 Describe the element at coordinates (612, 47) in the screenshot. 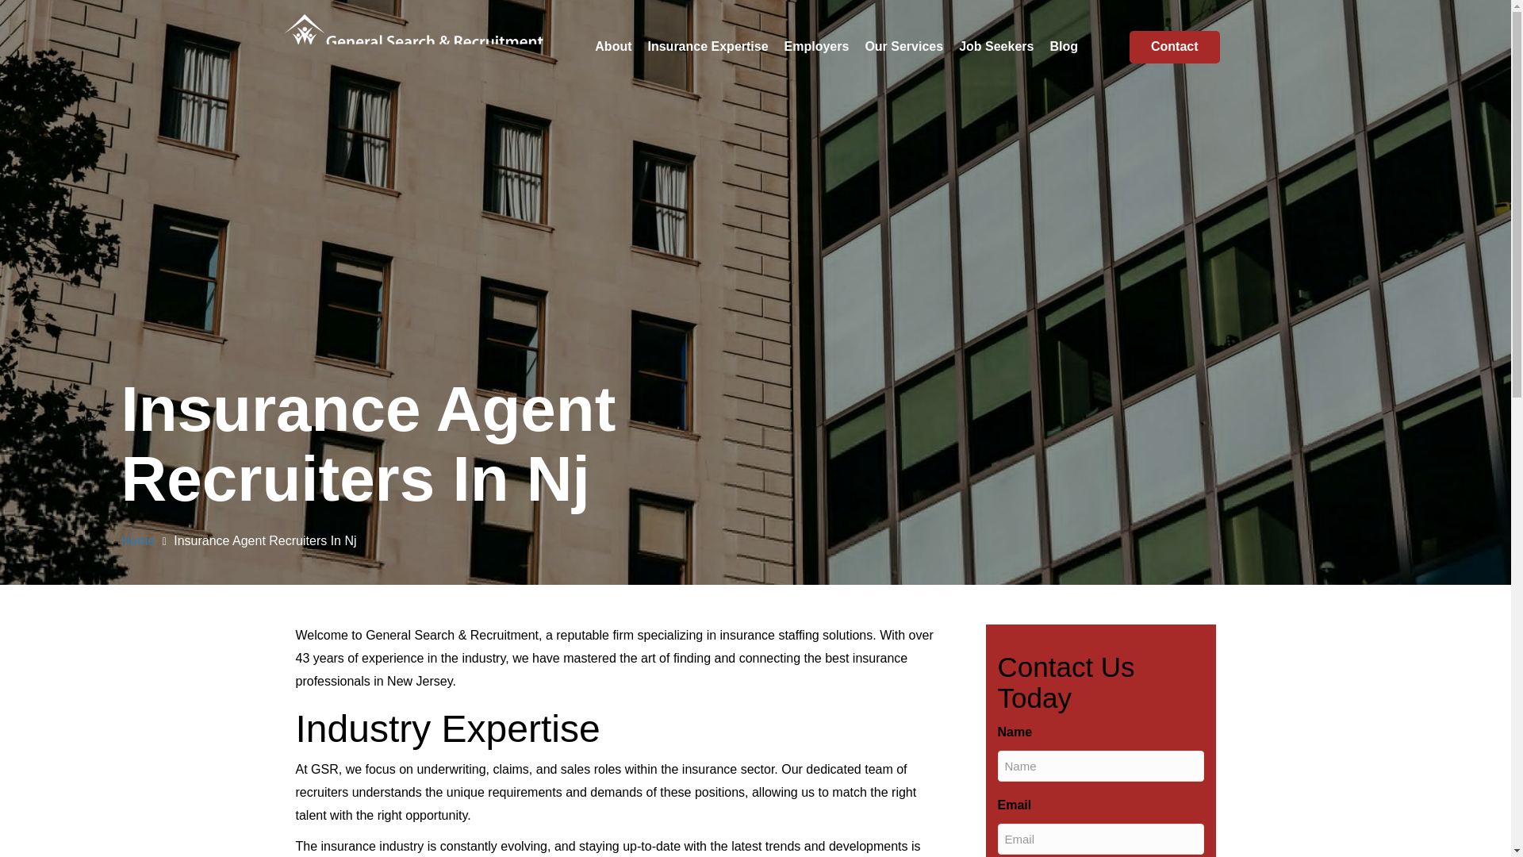

I see `About` at that location.